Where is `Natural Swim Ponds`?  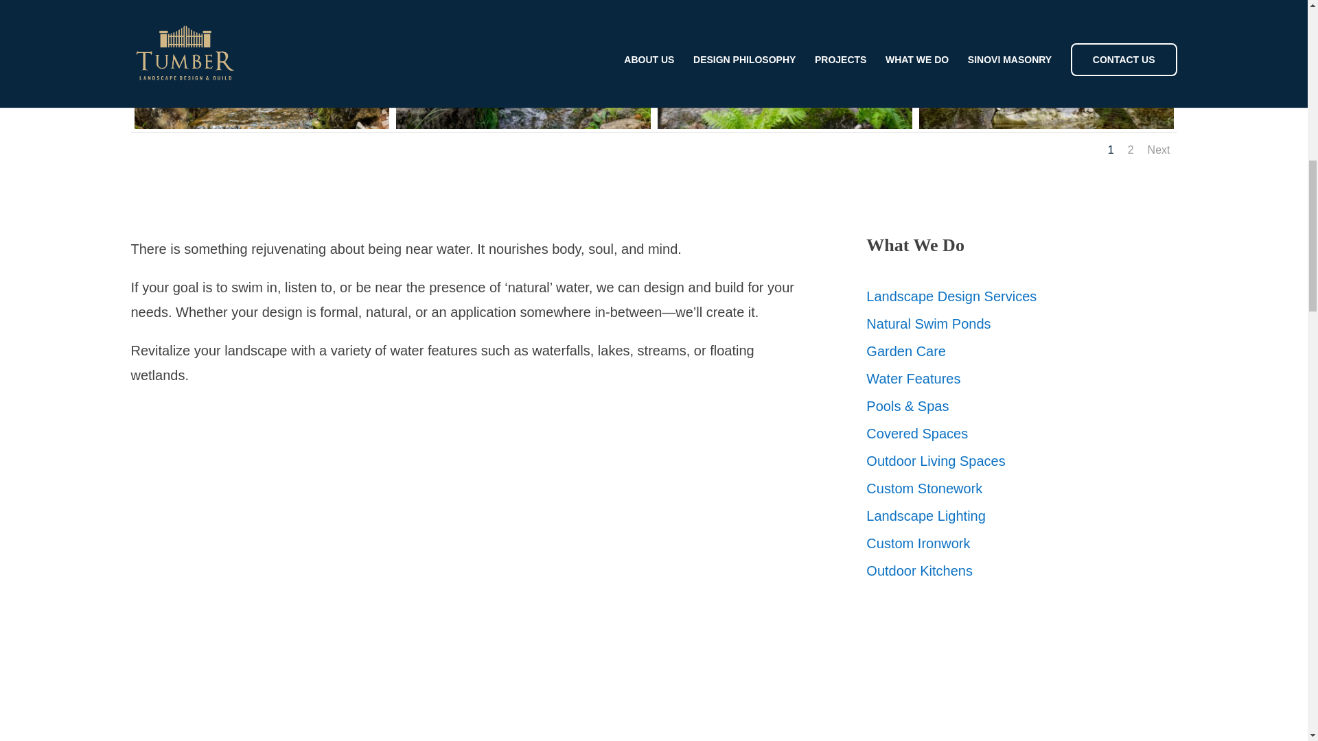
Natural Swim Ponds is located at coordinates (928, 324).